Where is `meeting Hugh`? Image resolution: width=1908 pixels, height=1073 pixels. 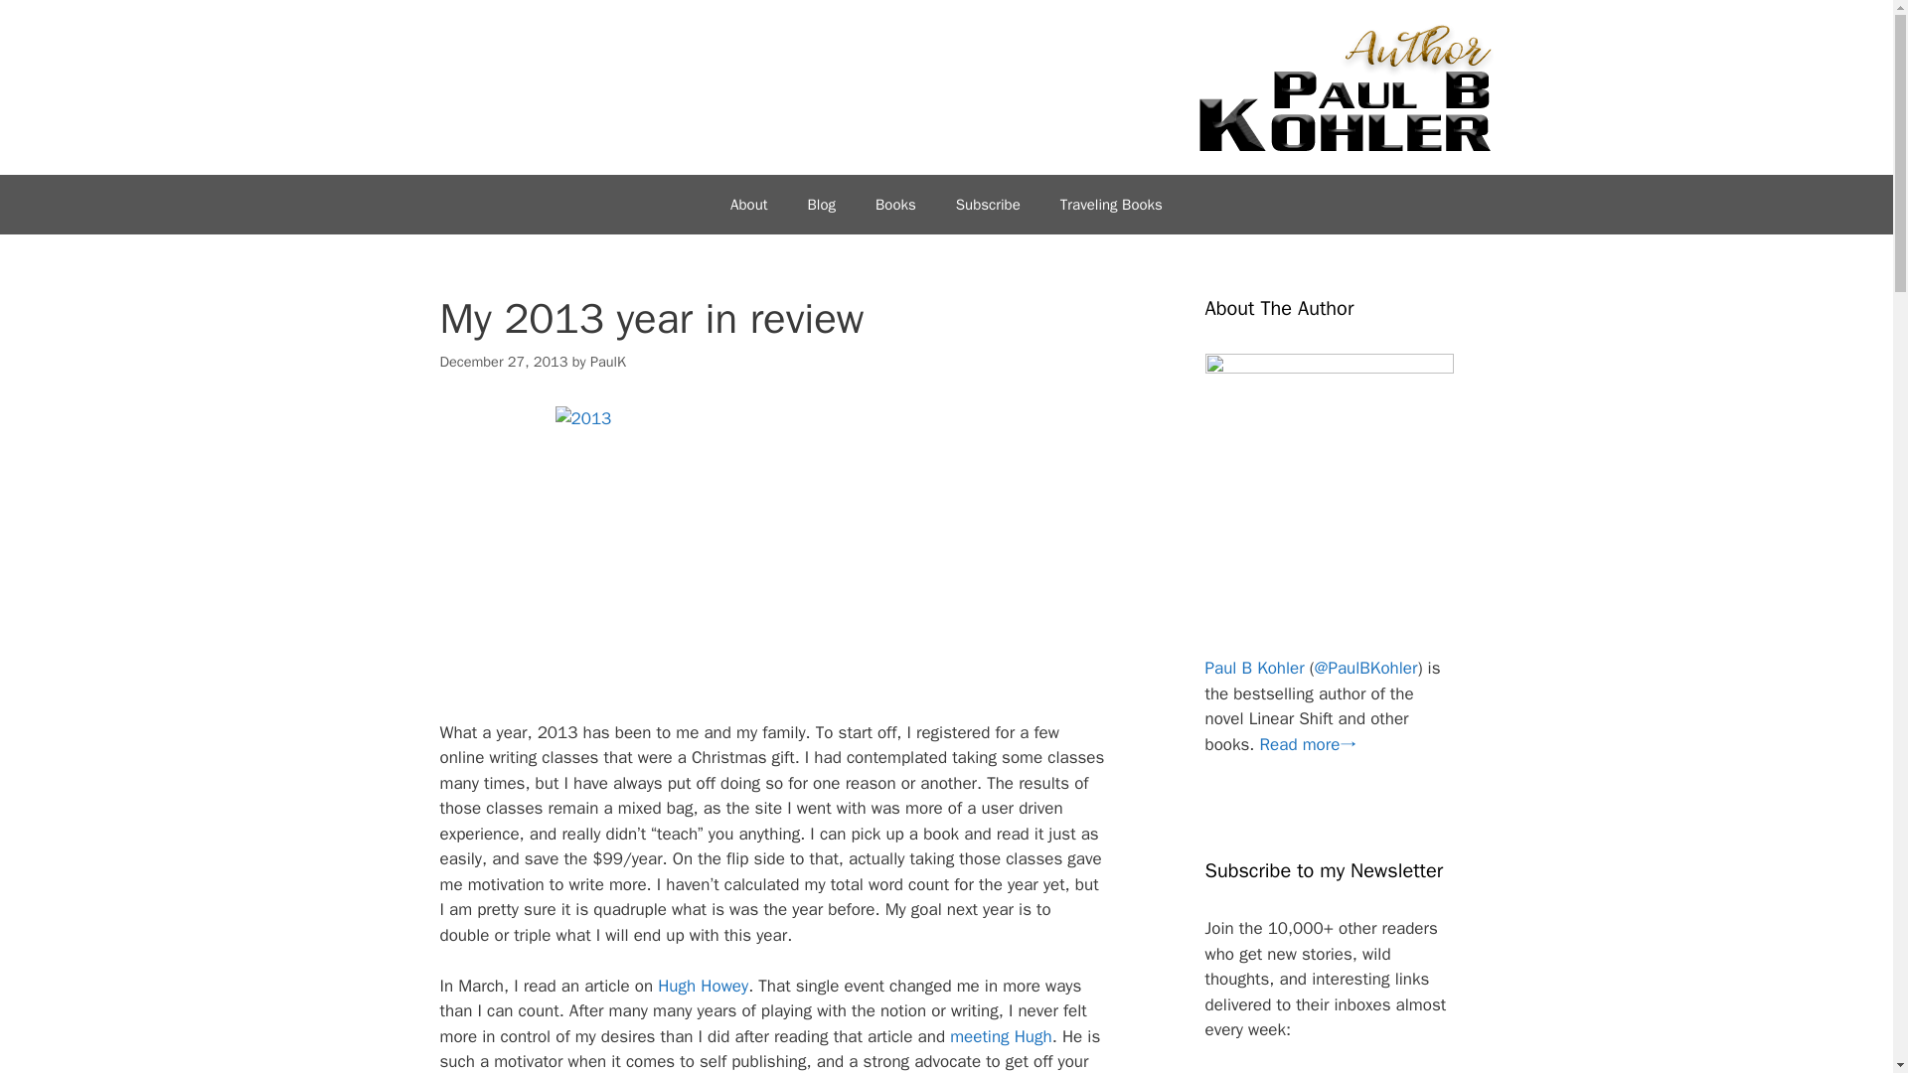 meeting Hugh is located at coordinates (998, 1036).